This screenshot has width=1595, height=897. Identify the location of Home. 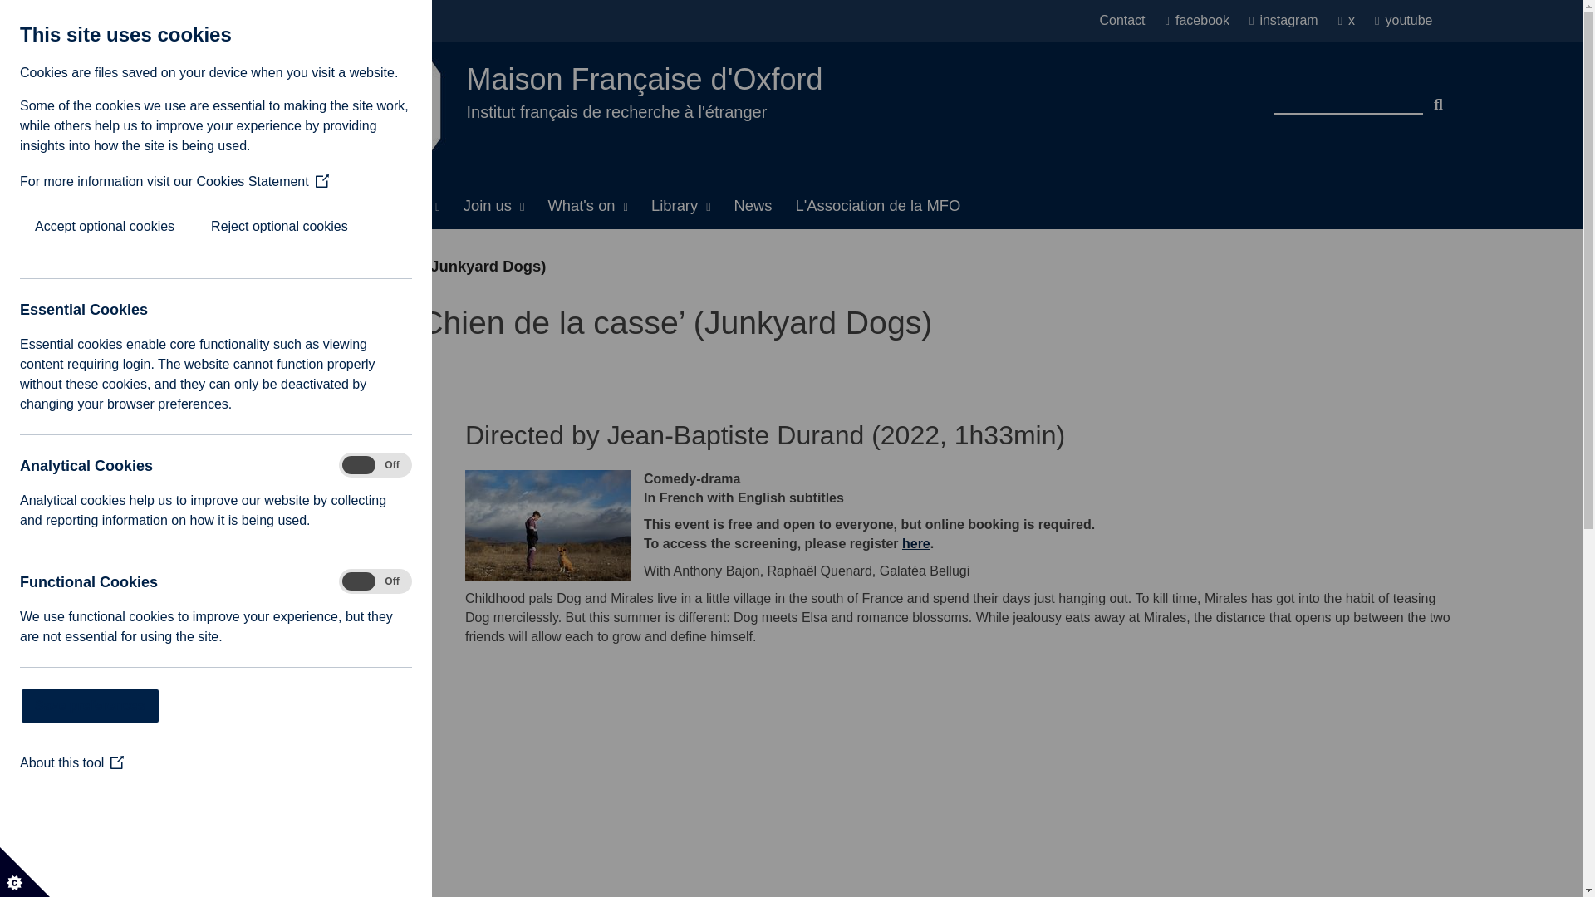
(158, 206).